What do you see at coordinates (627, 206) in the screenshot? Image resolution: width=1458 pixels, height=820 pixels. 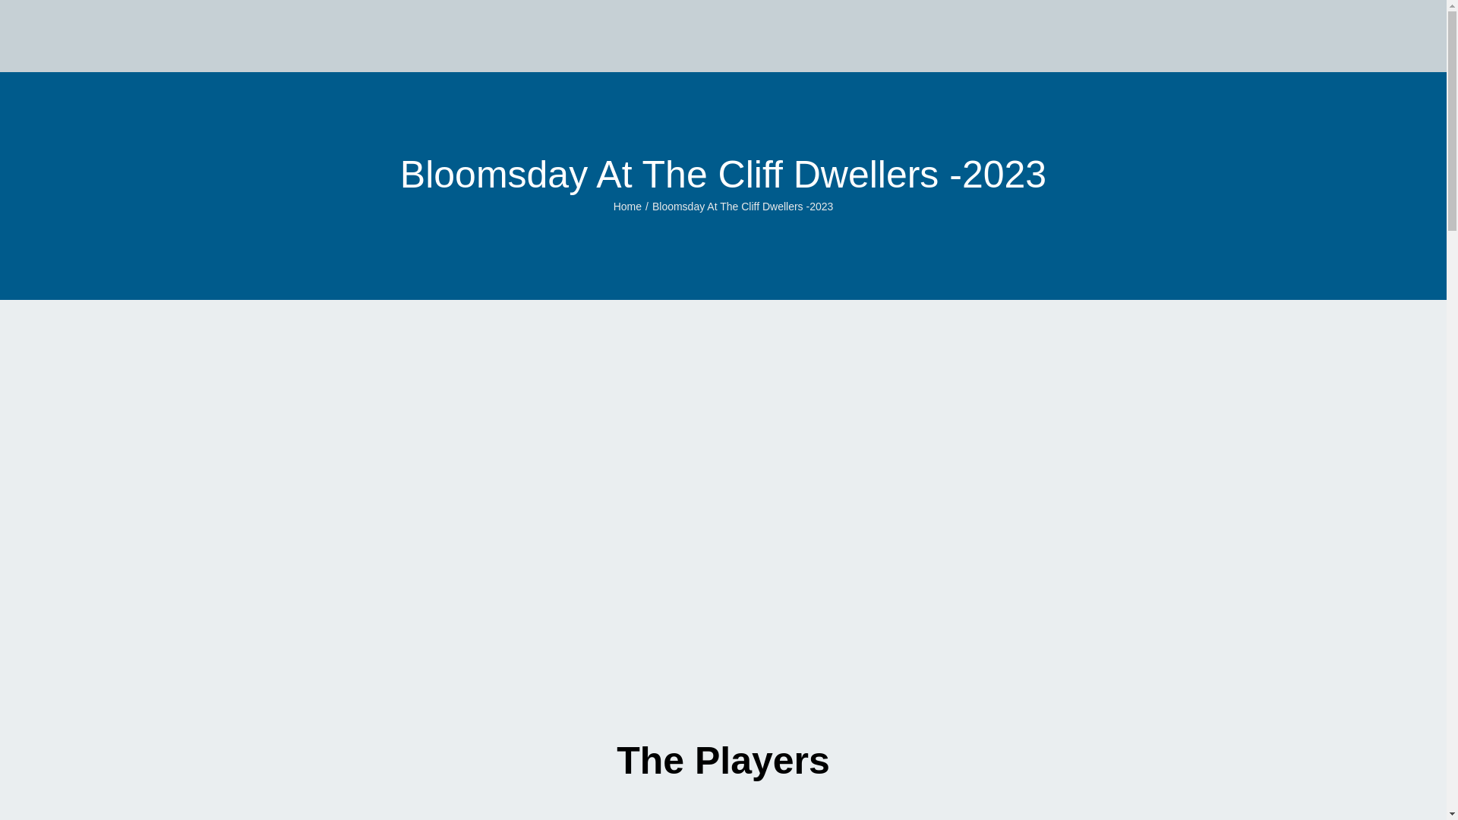 I see `Home` at bounding box center [627, 206].